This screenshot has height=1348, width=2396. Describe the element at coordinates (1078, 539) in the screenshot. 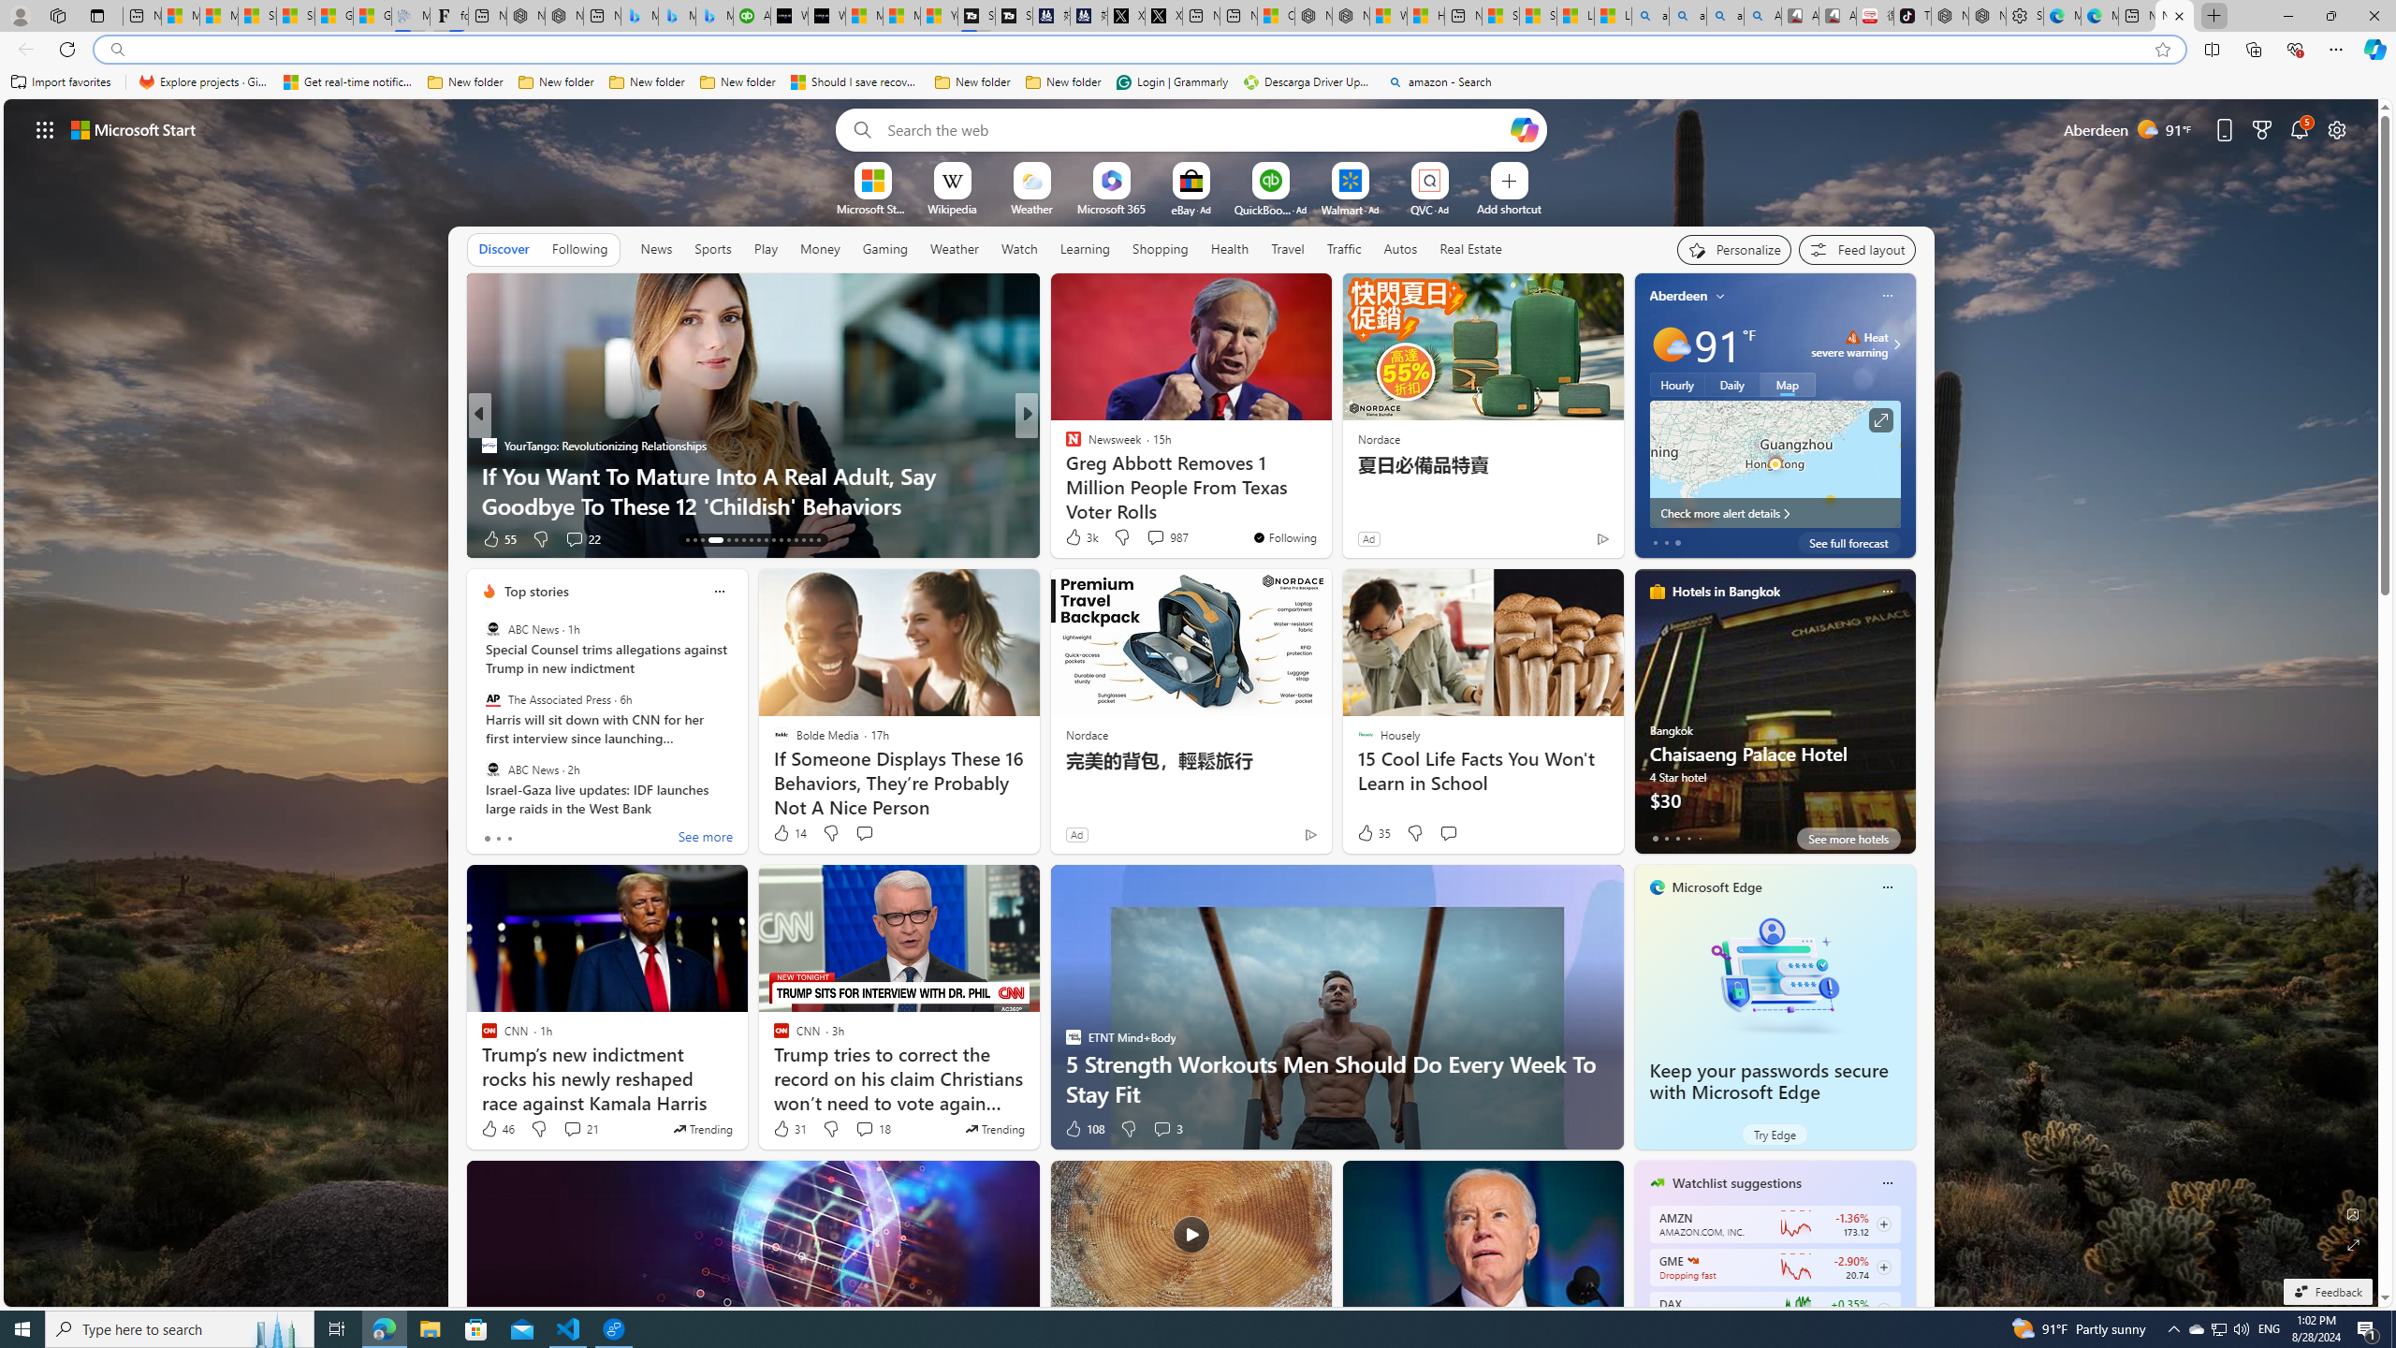

I see `379 Like` at that location.